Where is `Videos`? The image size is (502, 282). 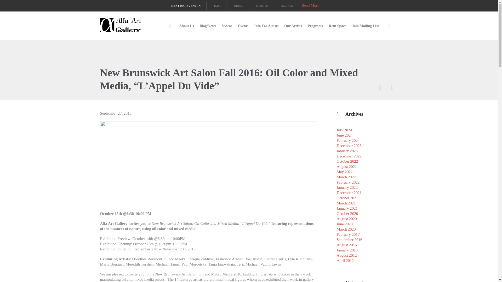
Videos is located at coordinates (227, 26).